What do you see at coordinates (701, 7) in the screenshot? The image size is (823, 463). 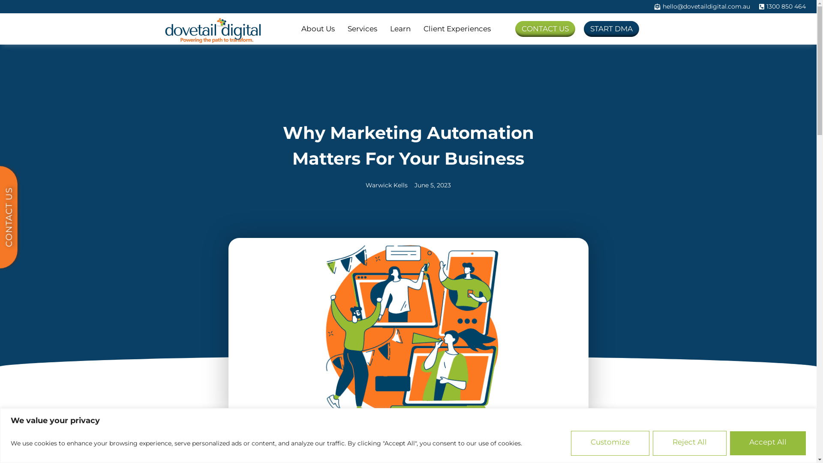 I see `hello@dovetaildigital.com.au` at bounding box center [701, 7].